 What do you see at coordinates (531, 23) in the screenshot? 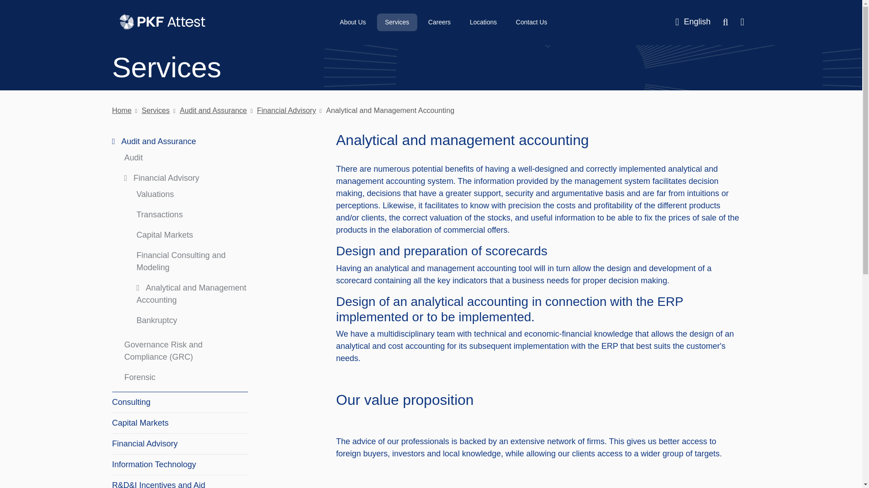
I see `Contact Us` at bounding box center [531, 23].